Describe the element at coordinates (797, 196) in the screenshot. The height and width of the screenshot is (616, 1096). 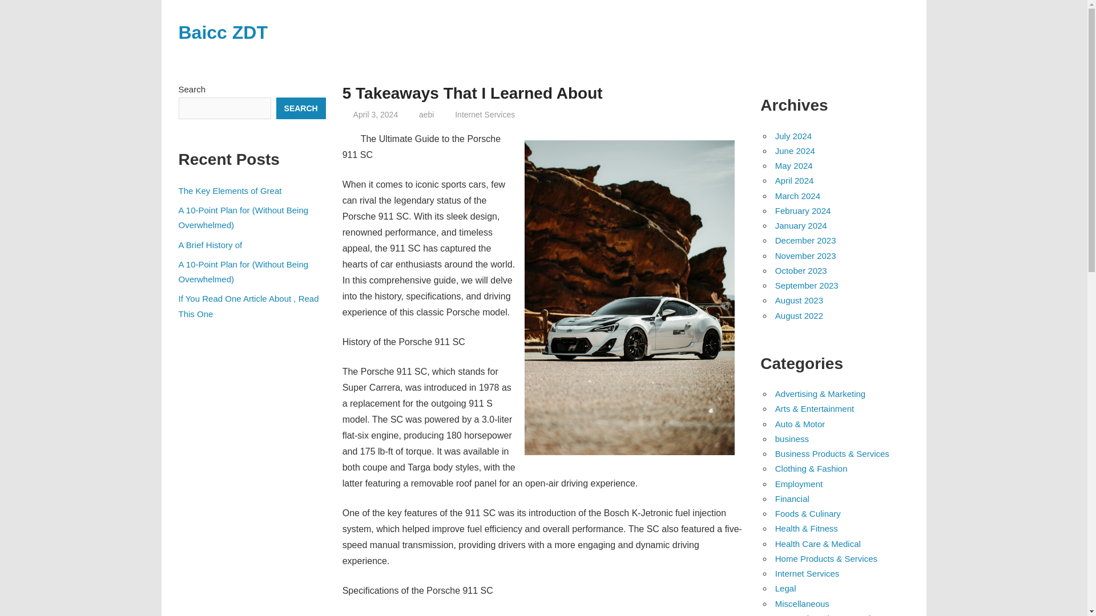
I see `March 2024` at that location.